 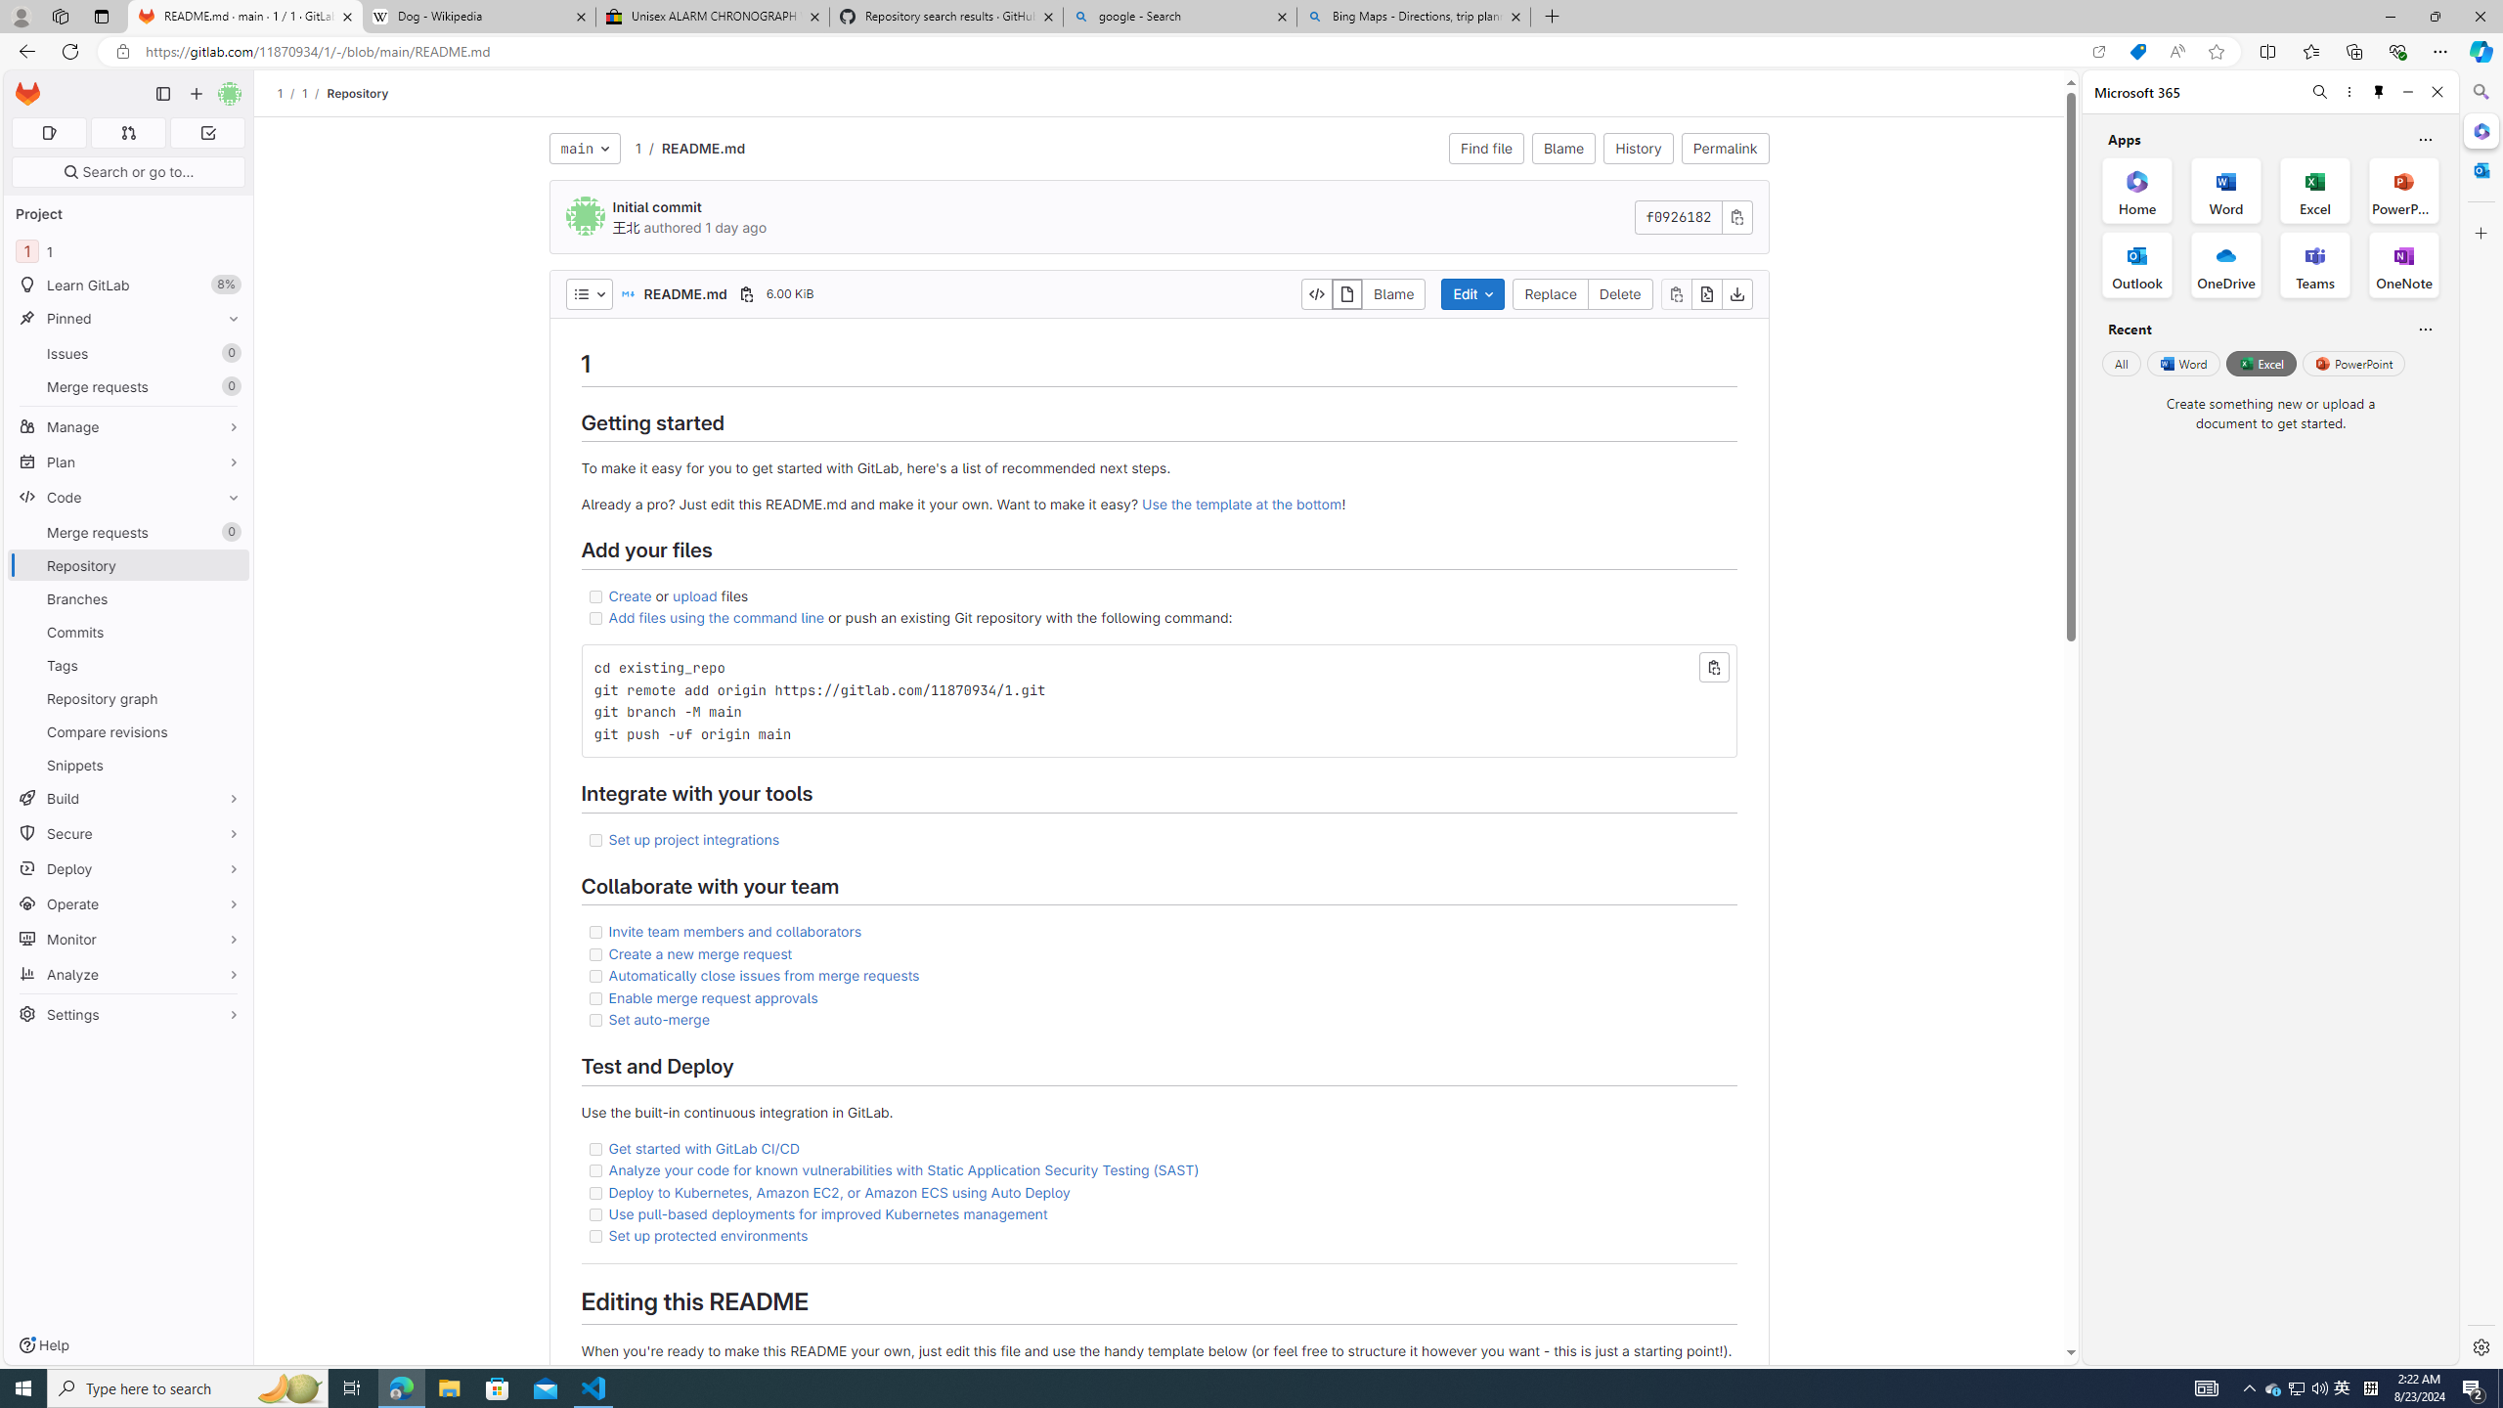 What do you see at coordinates (2121, 363) in the screenshot?
I see `All` at bounding box center [2121, 363].